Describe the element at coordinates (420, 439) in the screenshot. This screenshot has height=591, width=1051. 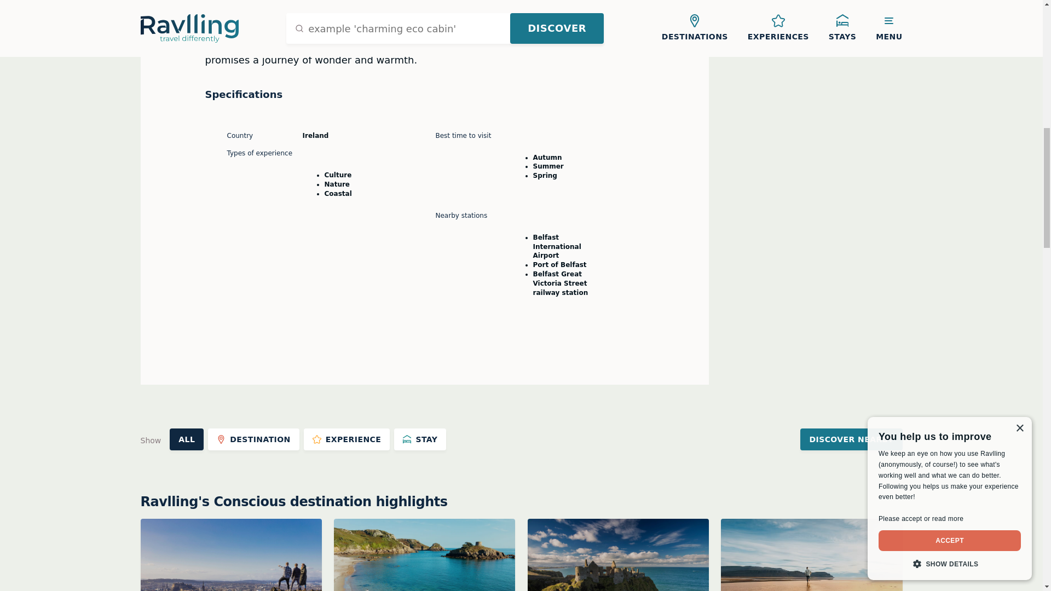
I see `Far, far away from the crowds` at that location.